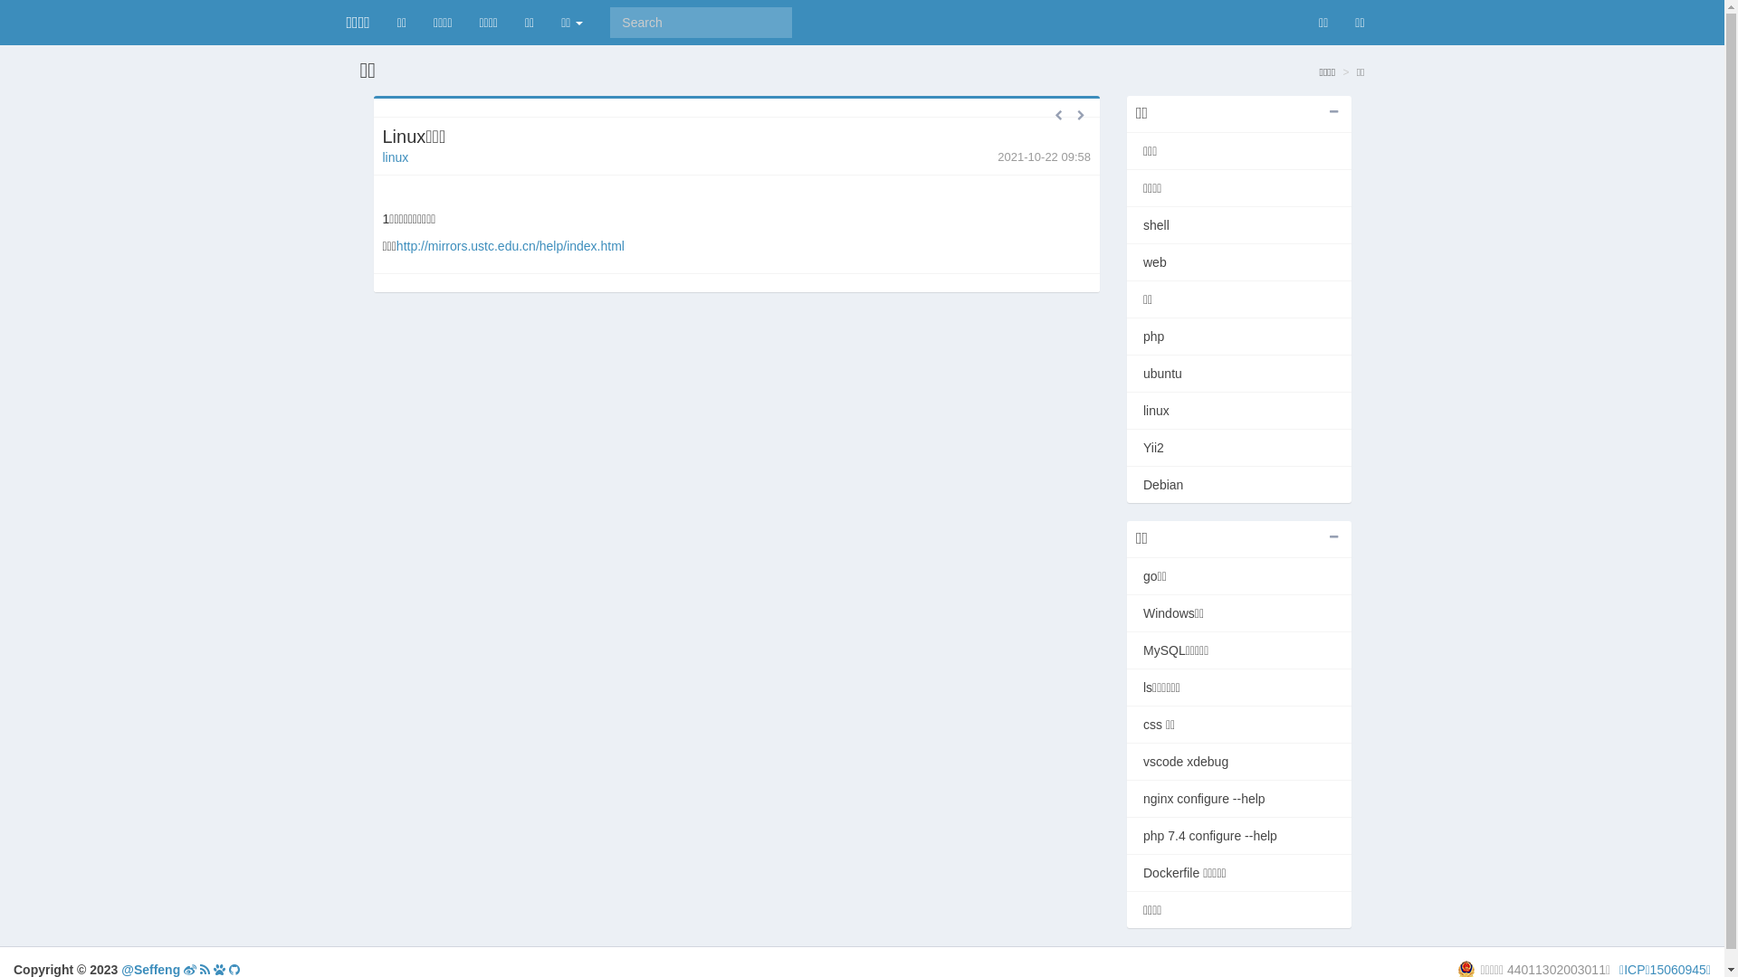 The image size is (1738, 977). Describe the element at coordinates (1239, 448) in the screenshot. I see `Yii2` at that location.